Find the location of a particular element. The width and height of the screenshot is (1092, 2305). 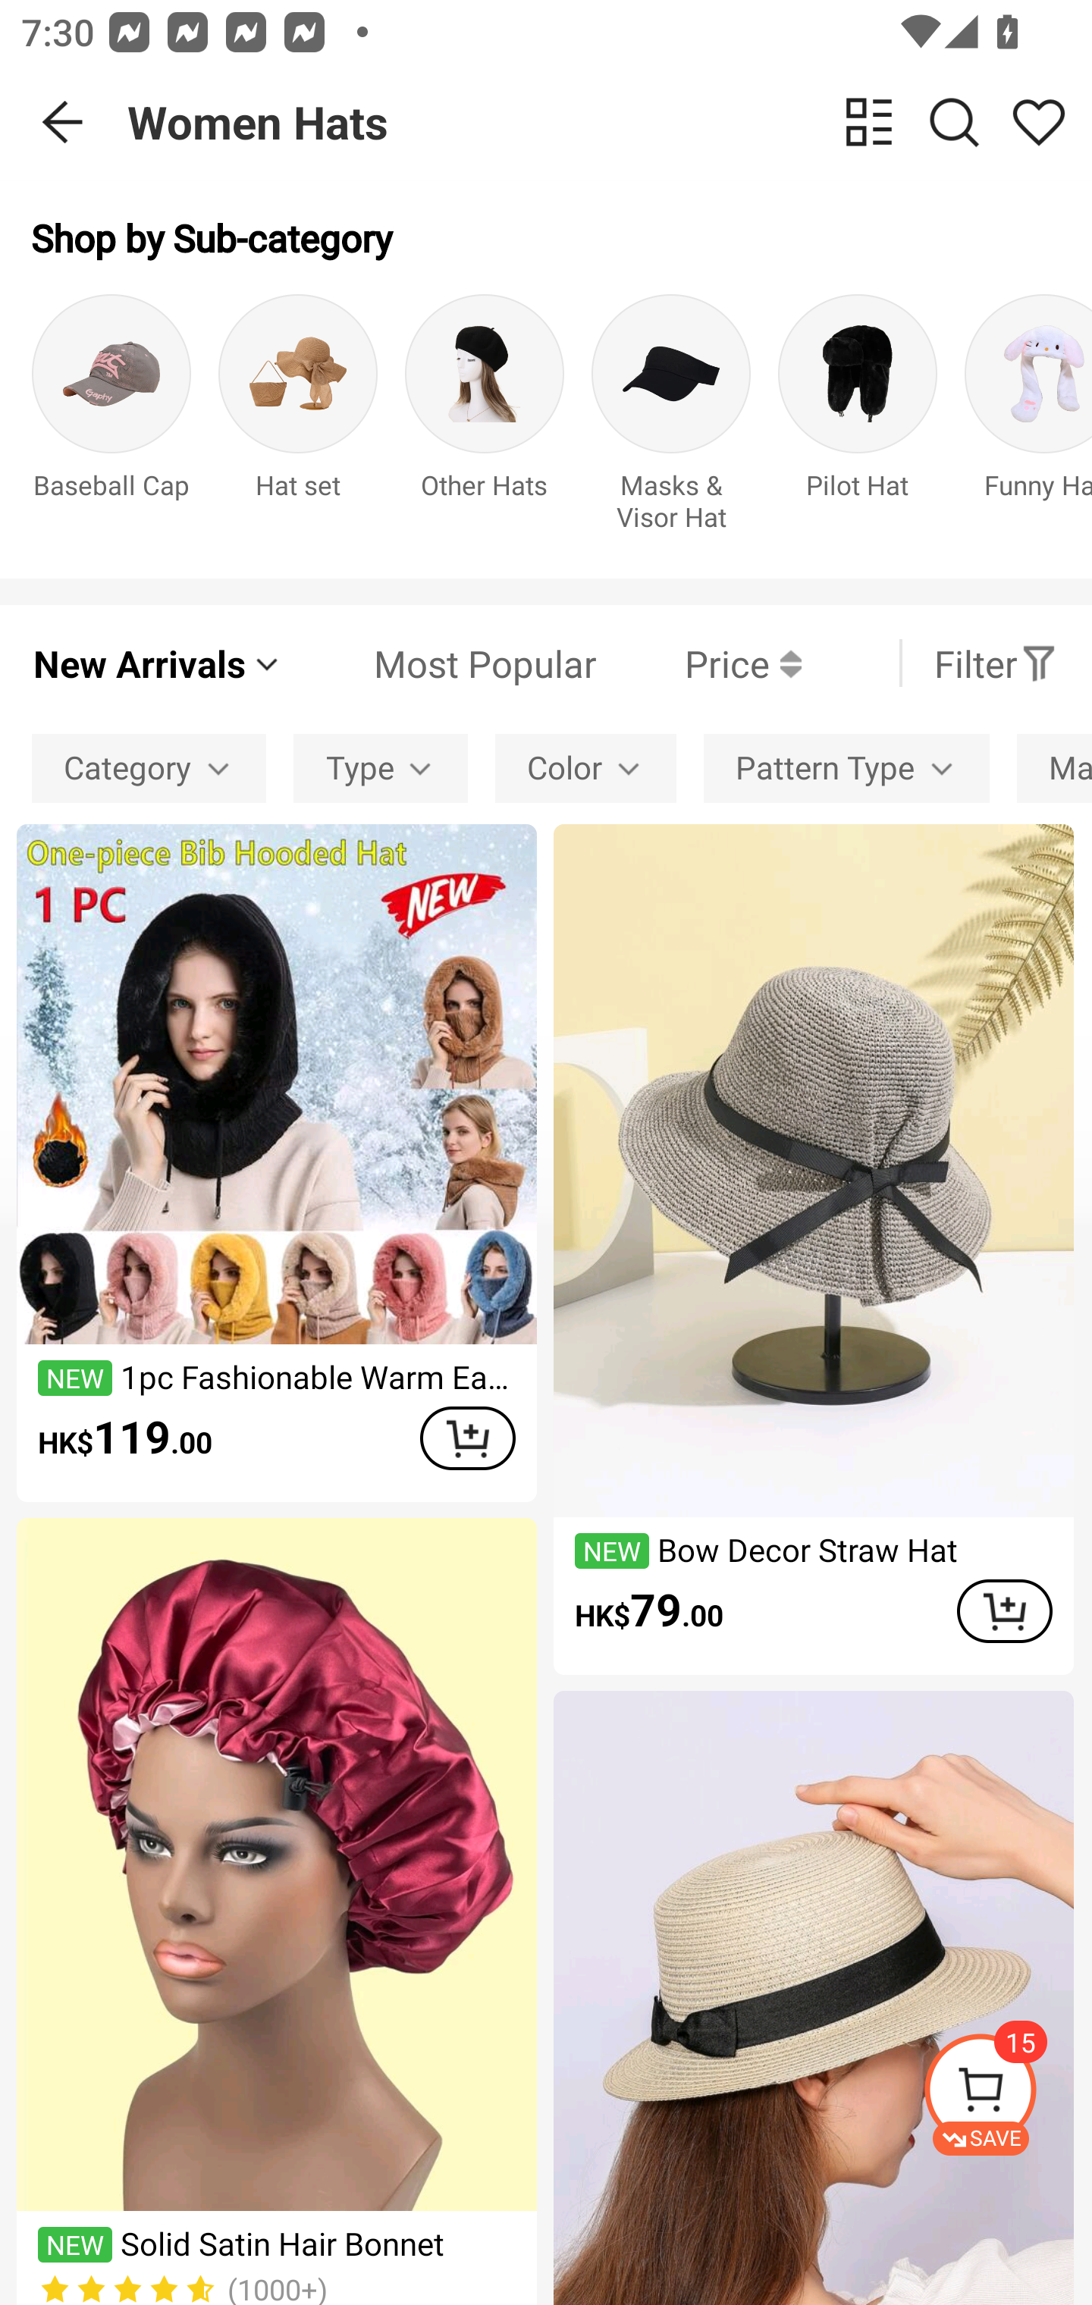

Category is located at coordinates (149, 767).